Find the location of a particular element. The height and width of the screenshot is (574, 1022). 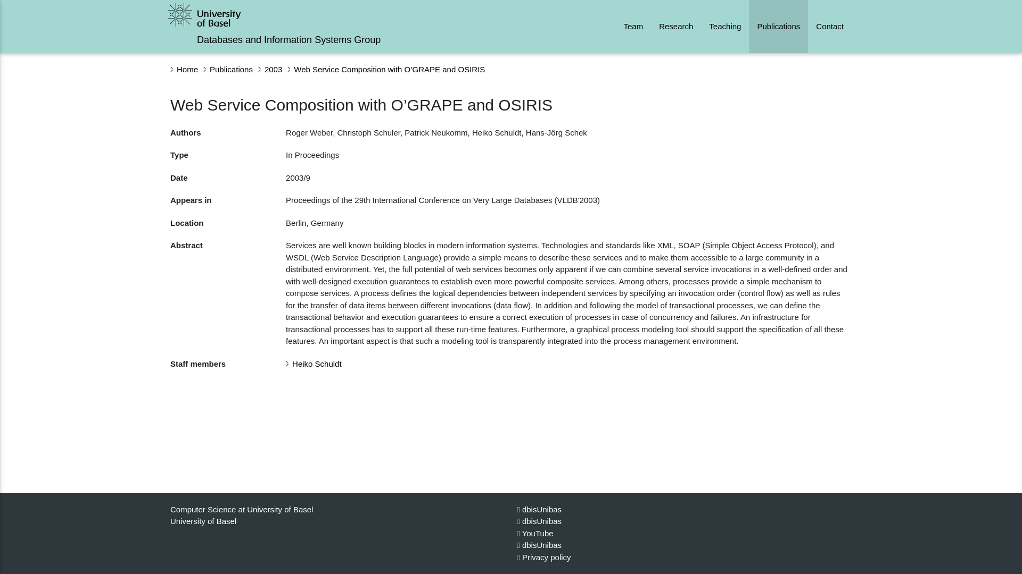

Home is located at coordinates (187, 69).